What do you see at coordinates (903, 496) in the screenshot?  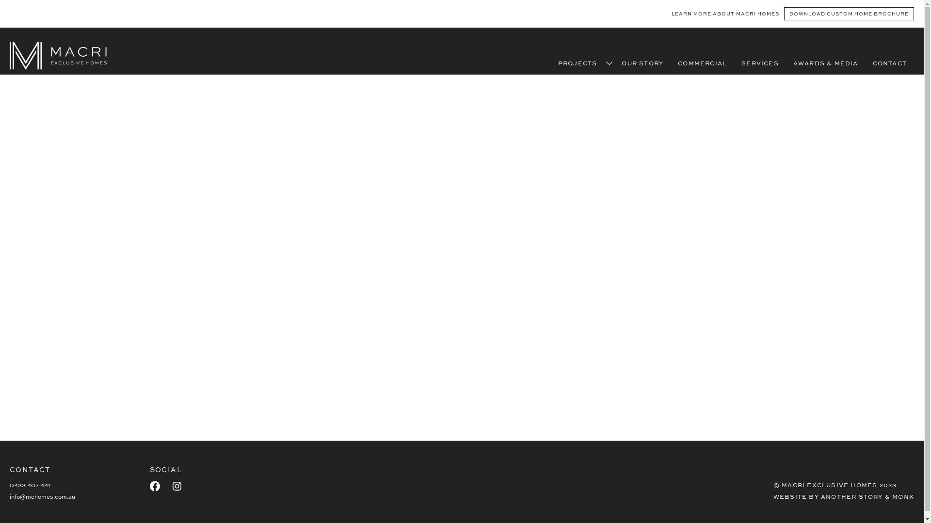 I see `MONK` at bounding box center [903, 496].